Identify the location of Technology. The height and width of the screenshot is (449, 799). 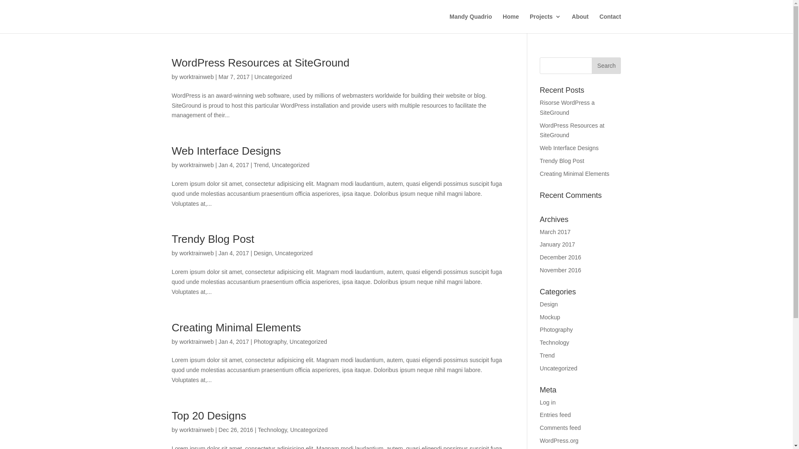
(273, 430).